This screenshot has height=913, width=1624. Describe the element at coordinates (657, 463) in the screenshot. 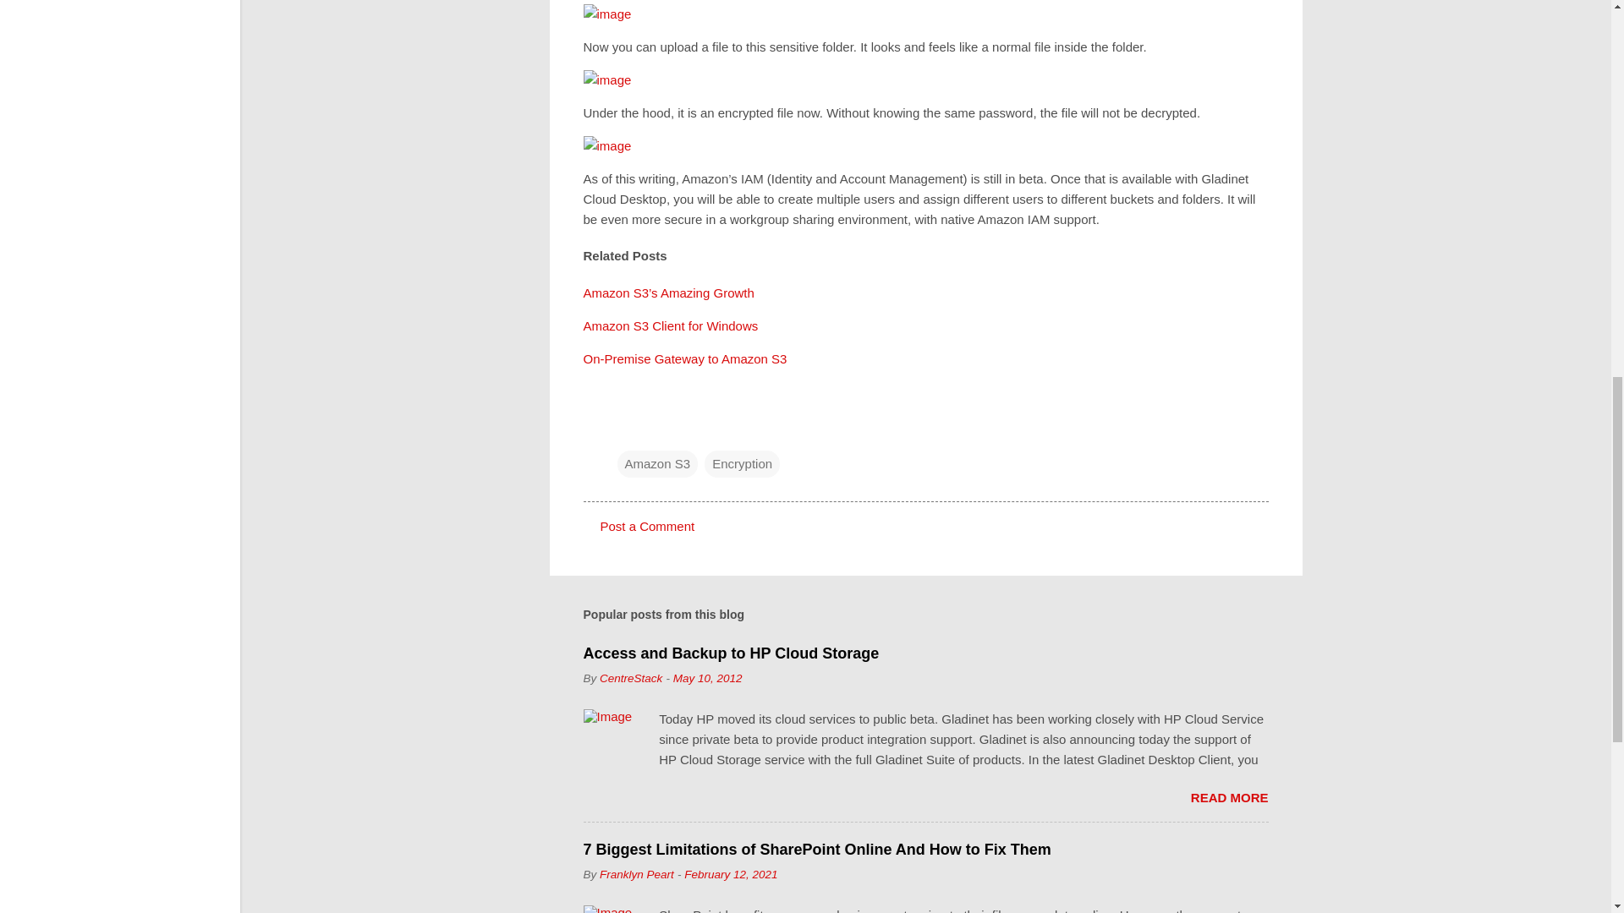

I see `Amazon S3` at that location.